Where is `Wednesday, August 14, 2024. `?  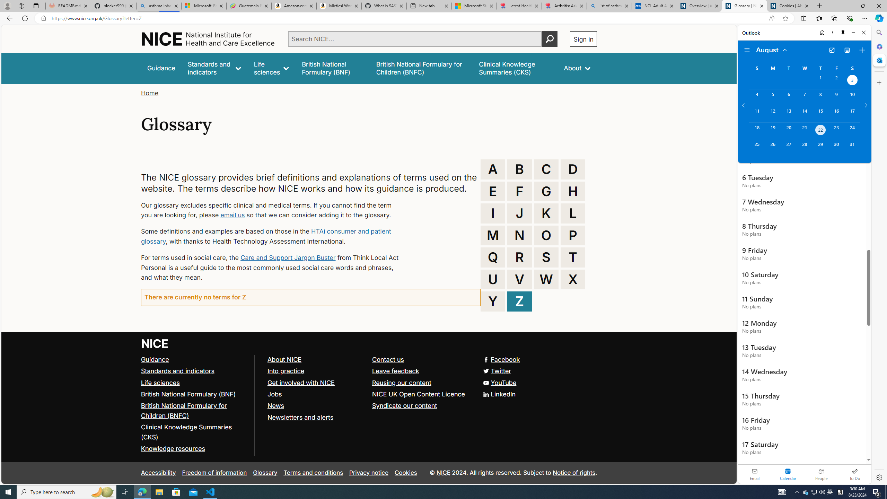
Wednesday, August 14, 2024.  is located at coordinates (804, 114).